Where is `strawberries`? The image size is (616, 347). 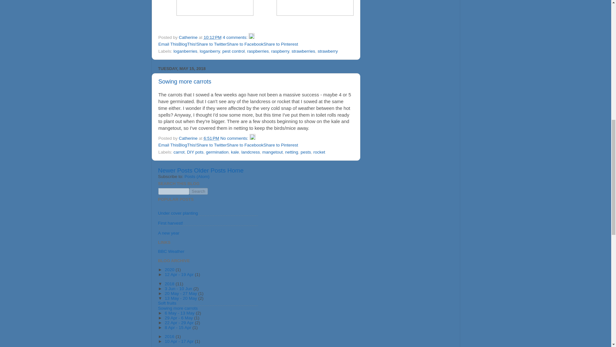 strawberries is located at coordinates (304, 51).